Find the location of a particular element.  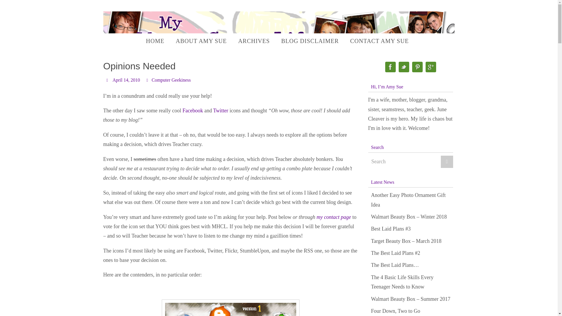

Follow Me on Twitter Now! is located at coordinates (221, 111).